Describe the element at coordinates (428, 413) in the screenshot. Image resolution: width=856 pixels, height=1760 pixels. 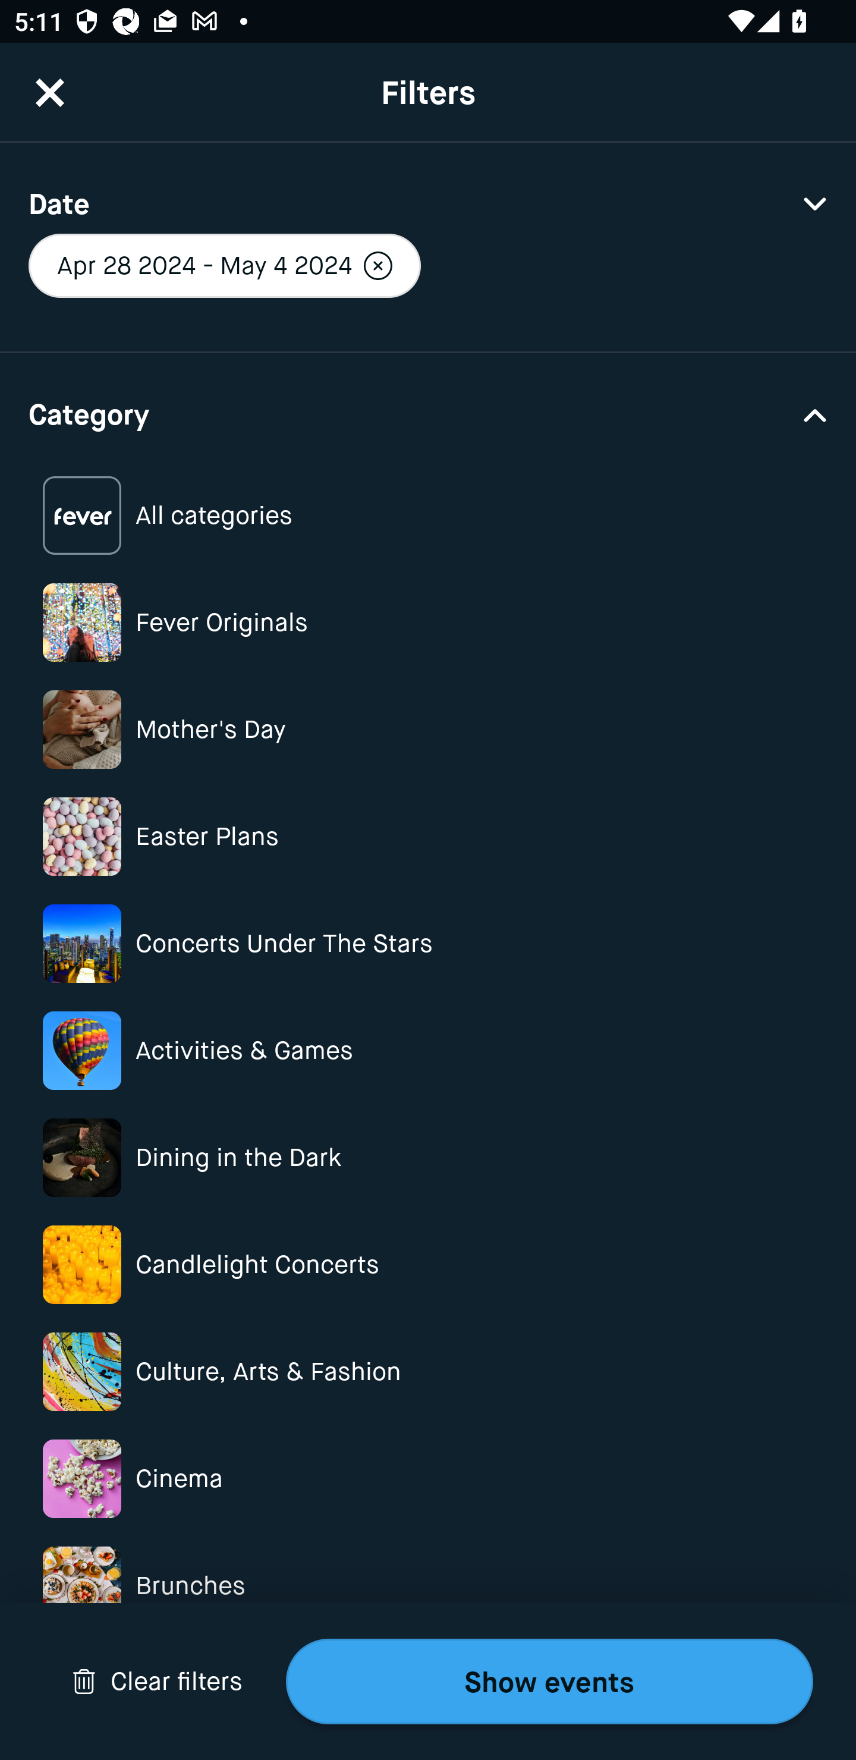
I see `Category Drop Down Arrow` at that location.